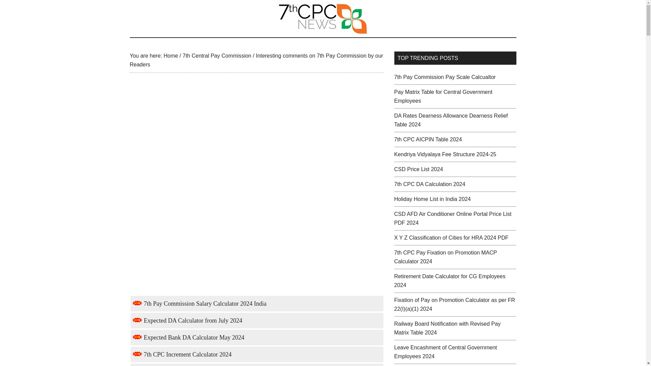  Describe the element at coordinates (323, 18) in the screenshot. I see `Central Government Employees Latest News` at that location.